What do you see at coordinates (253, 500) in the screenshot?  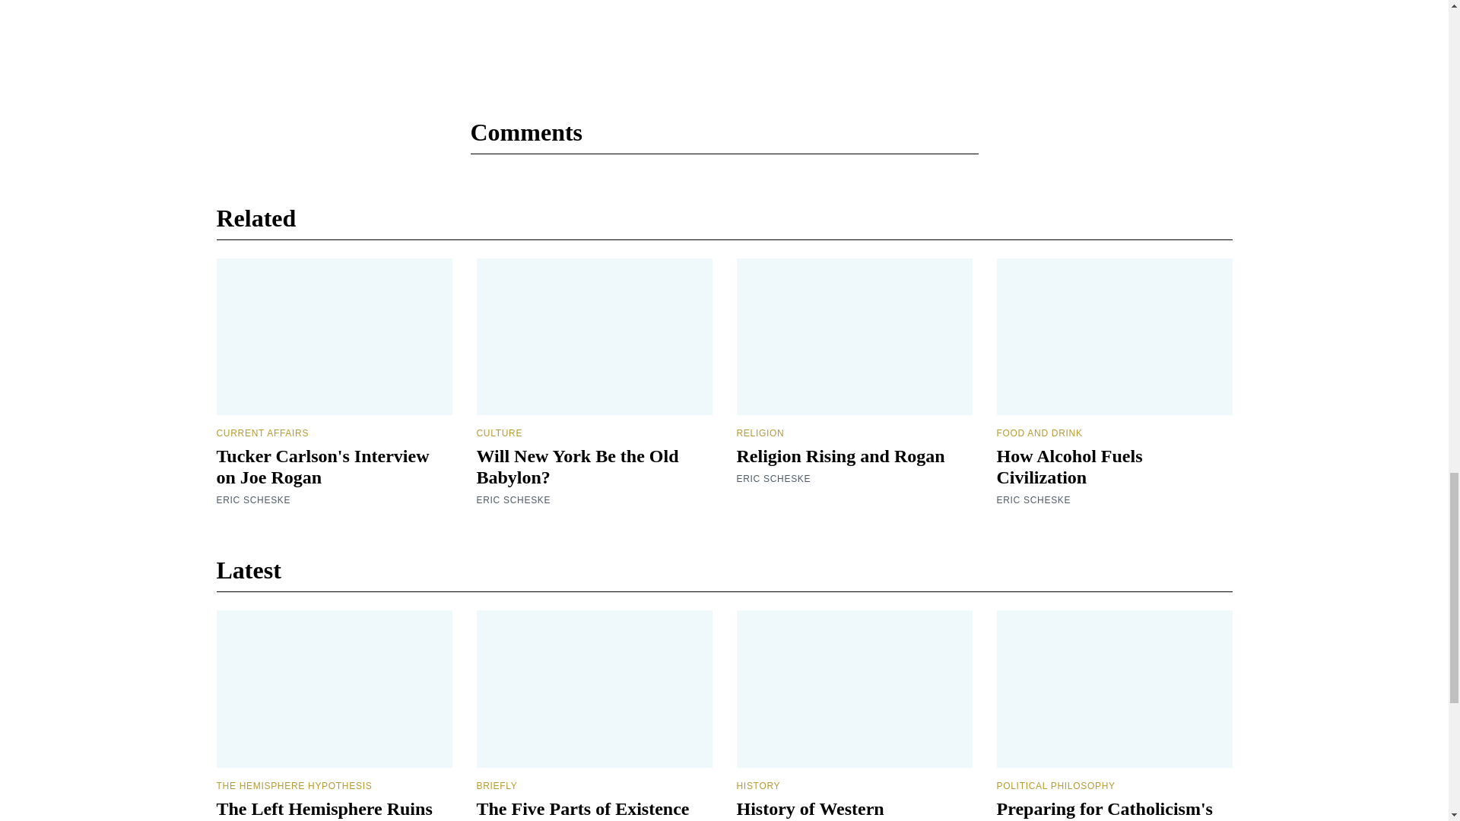 I see `ERIC SCHESKE` at bounding box center [253, 500].